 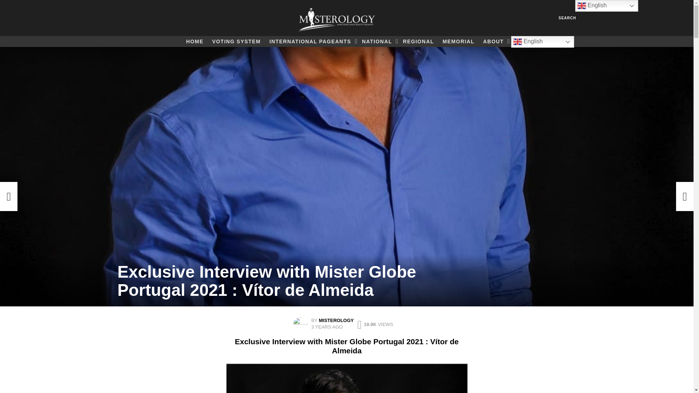 I want to click on English, so click(x=542, y=41).